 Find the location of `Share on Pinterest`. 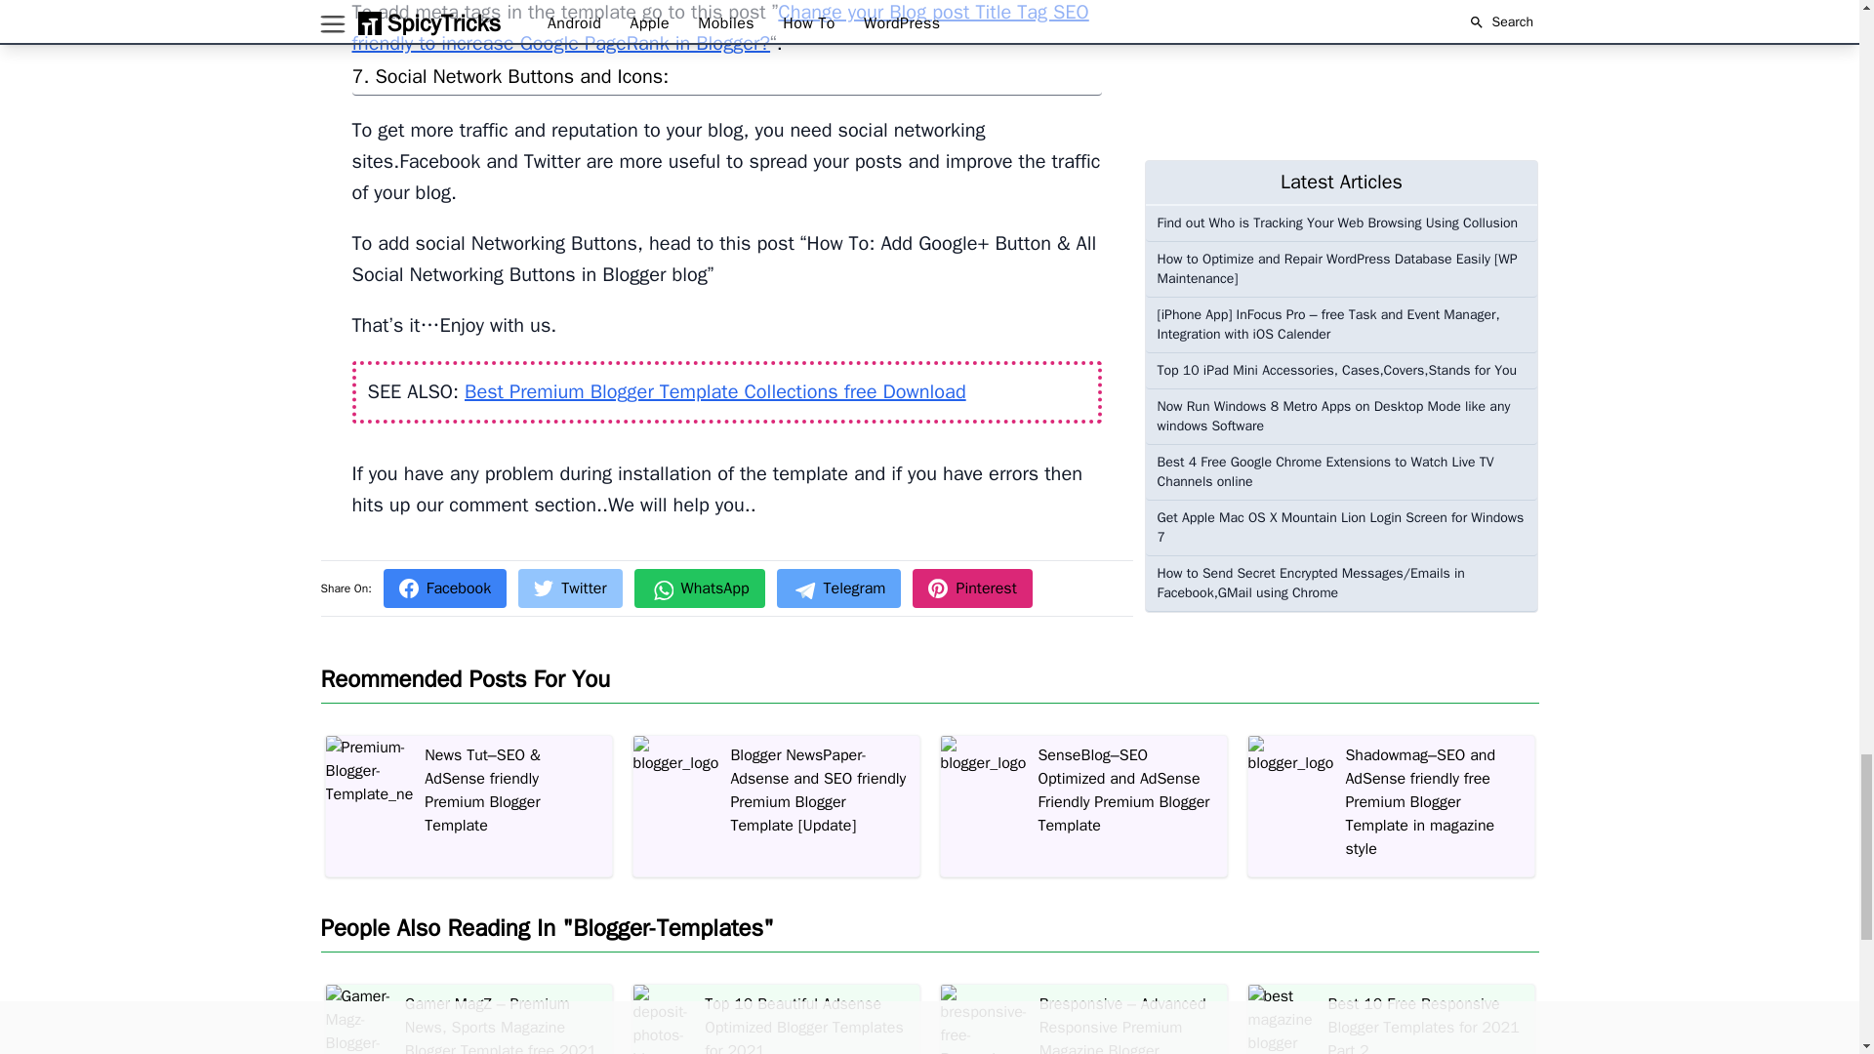

Share on Pinterest is located at coordinates (972, 588).